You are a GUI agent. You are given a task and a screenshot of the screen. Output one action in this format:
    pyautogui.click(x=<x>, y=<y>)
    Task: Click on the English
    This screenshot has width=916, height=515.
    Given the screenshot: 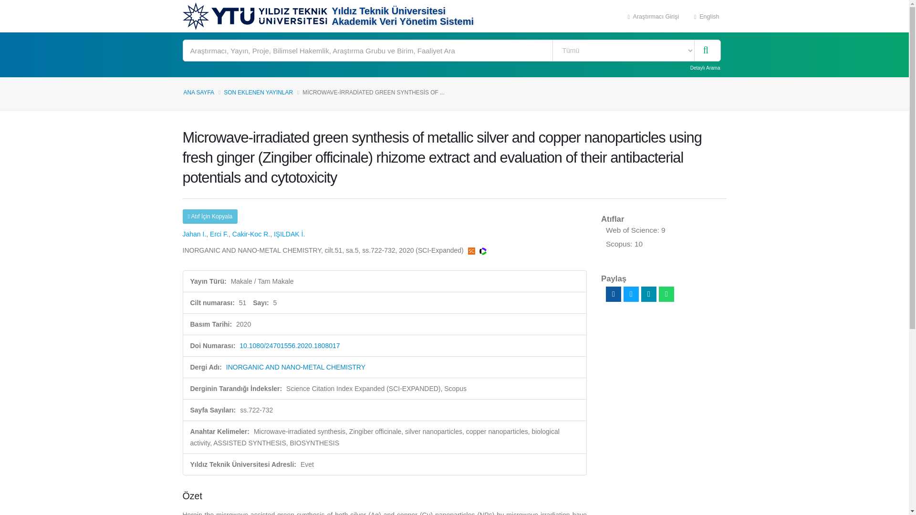 What is the action you would take?
    pyautogui.click(x=707, y=16)
    